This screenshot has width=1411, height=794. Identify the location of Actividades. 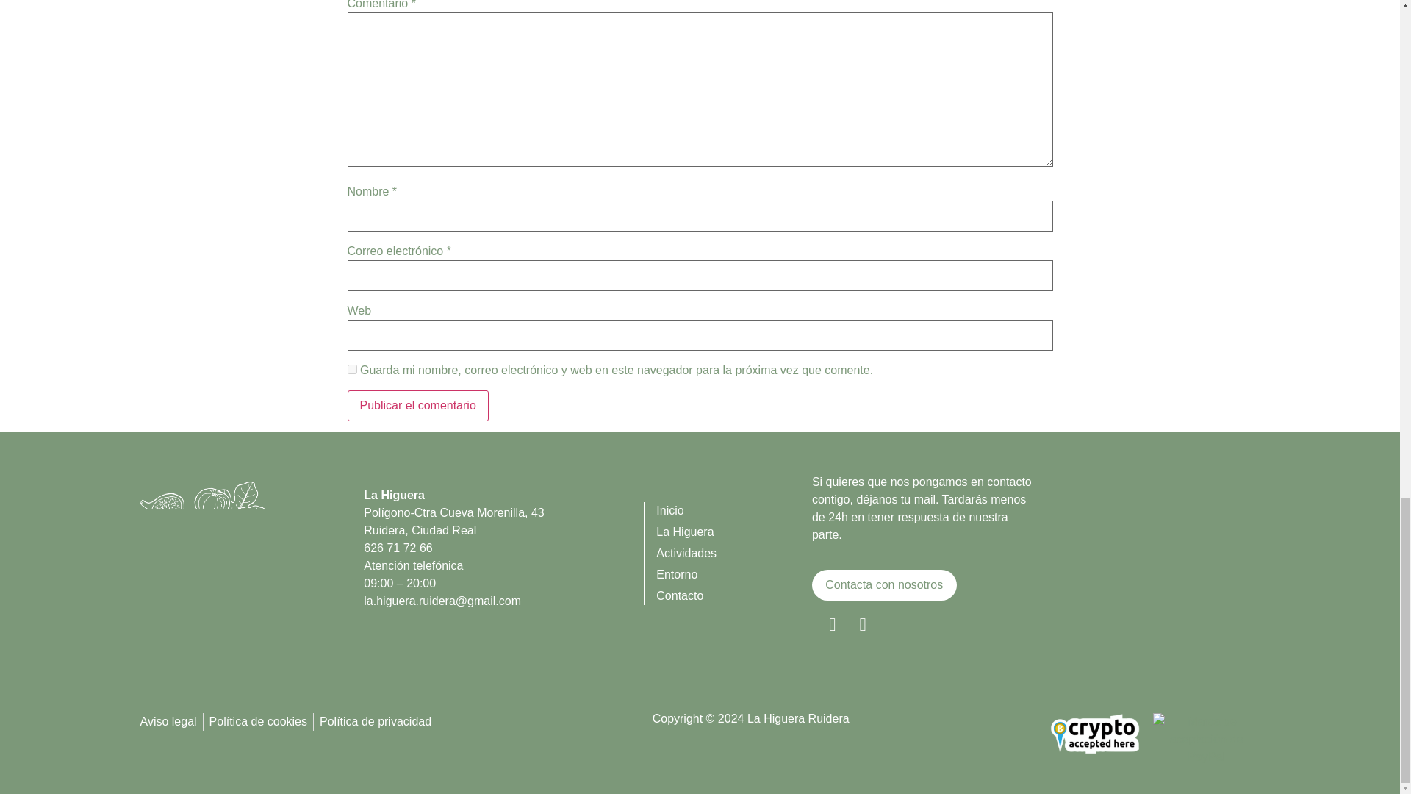
(733, 553).